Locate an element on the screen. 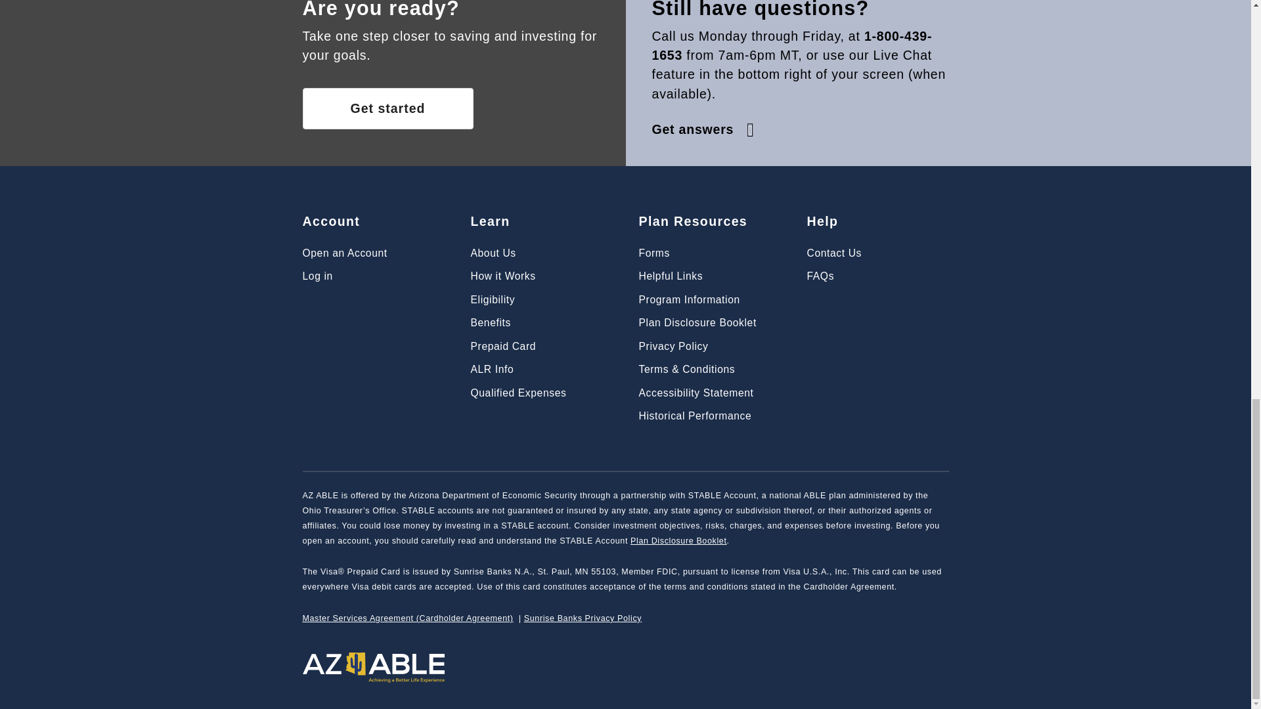  Open an Account is located at coordinates (344, 253).